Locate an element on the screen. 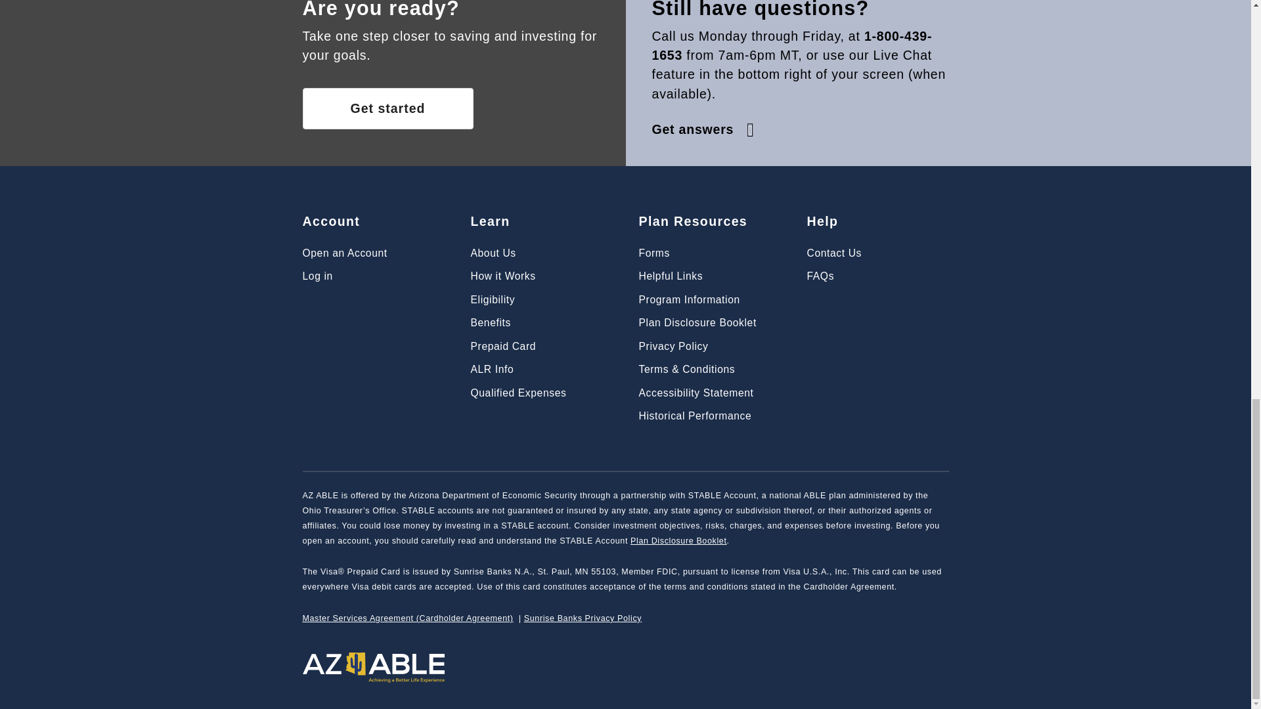  Open an Account is located at coordinates (344, 253).